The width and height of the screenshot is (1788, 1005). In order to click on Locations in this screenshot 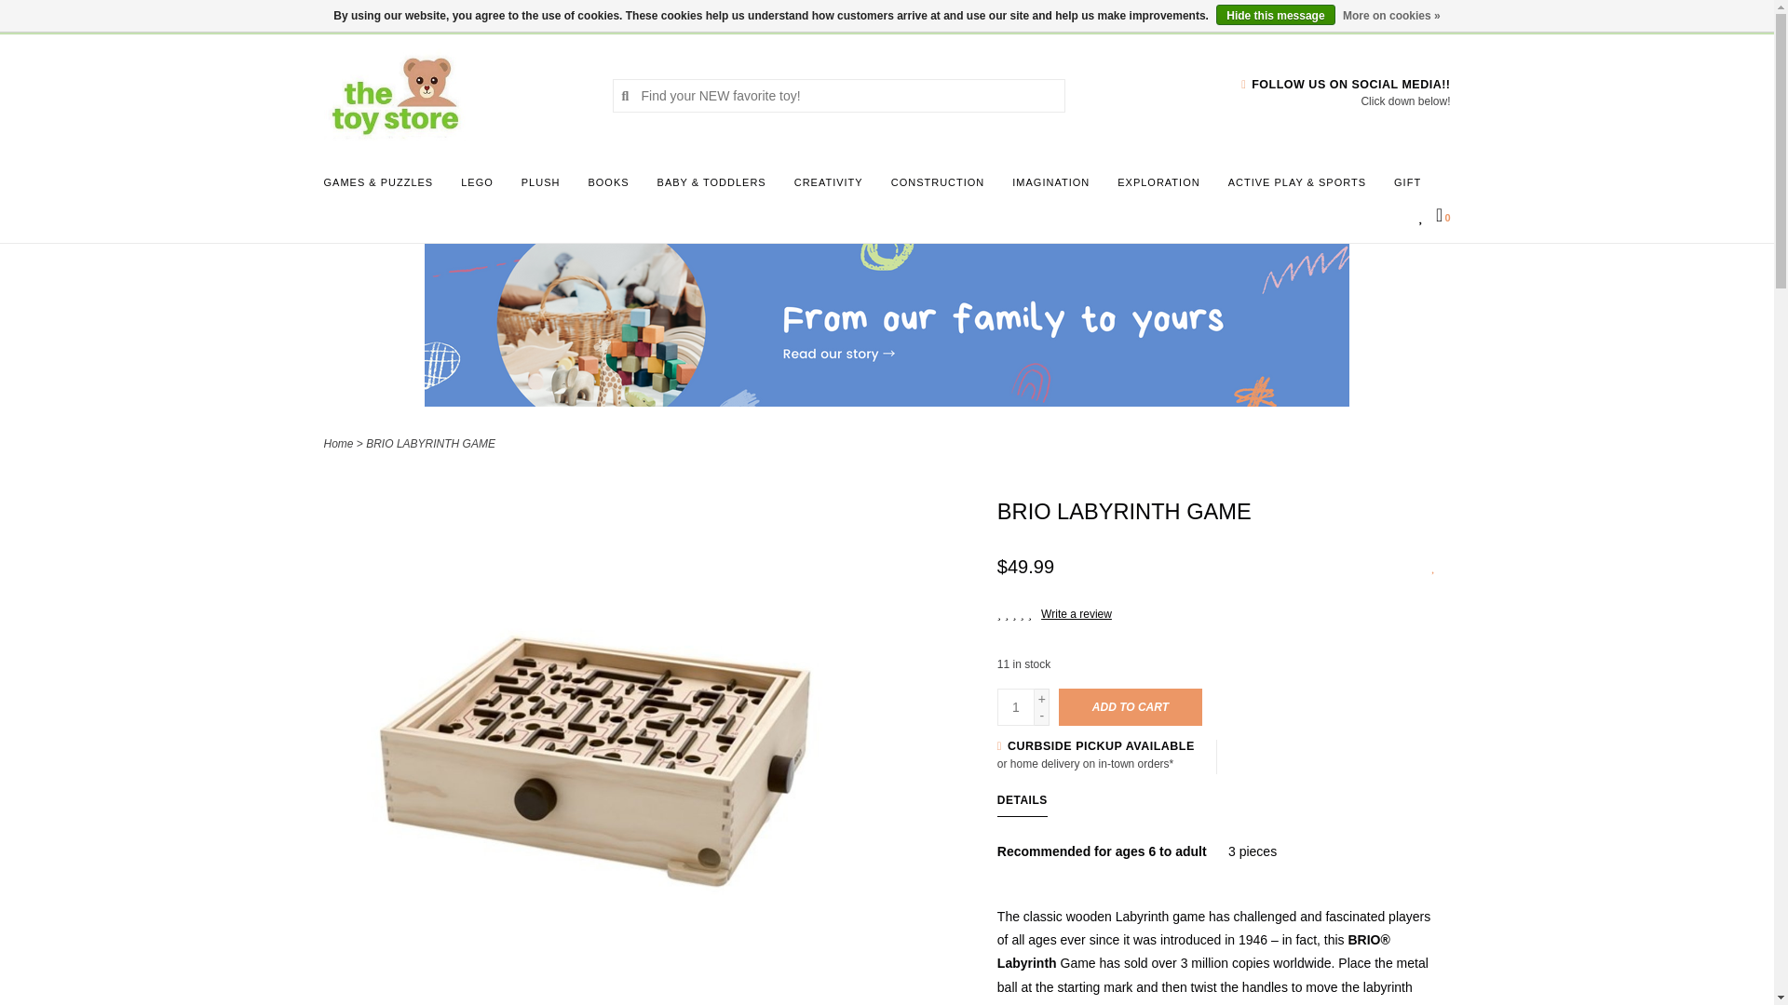, I will do `click(1415, 15)`.